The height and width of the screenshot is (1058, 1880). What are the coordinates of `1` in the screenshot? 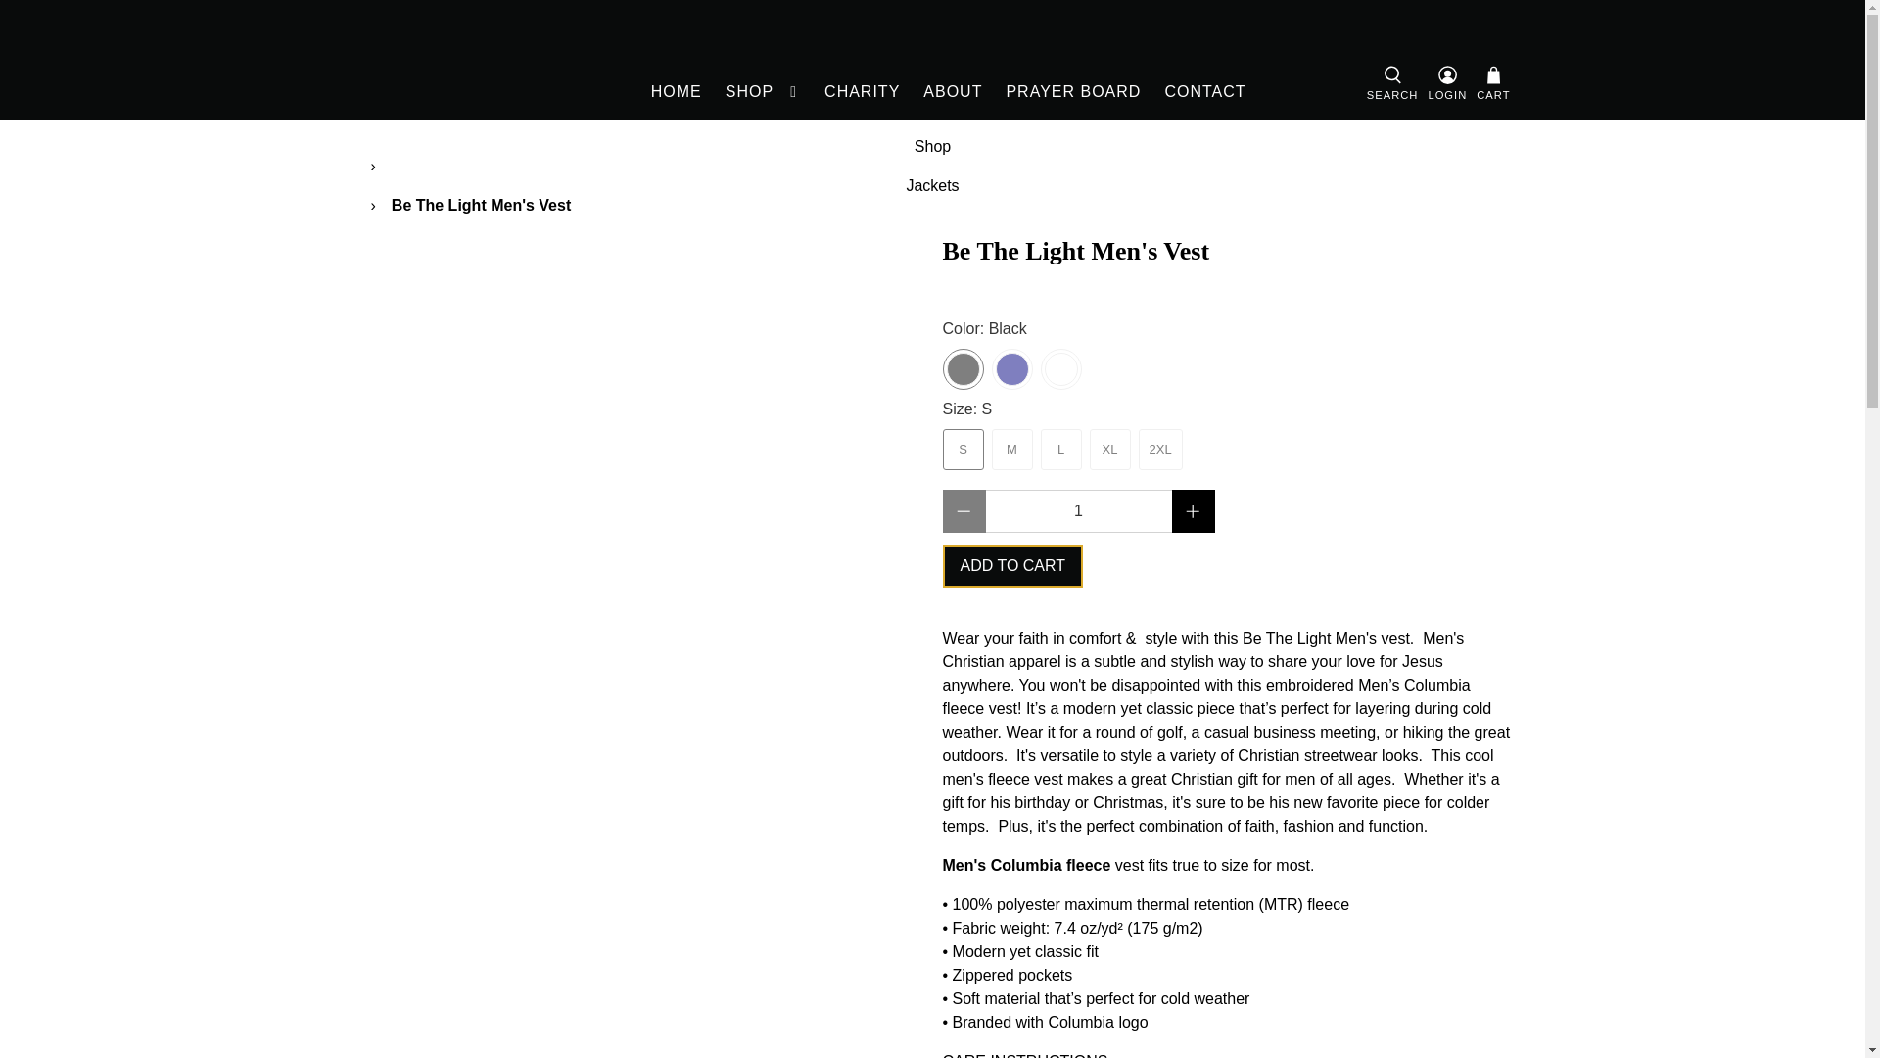 It's located at (1078, 511).